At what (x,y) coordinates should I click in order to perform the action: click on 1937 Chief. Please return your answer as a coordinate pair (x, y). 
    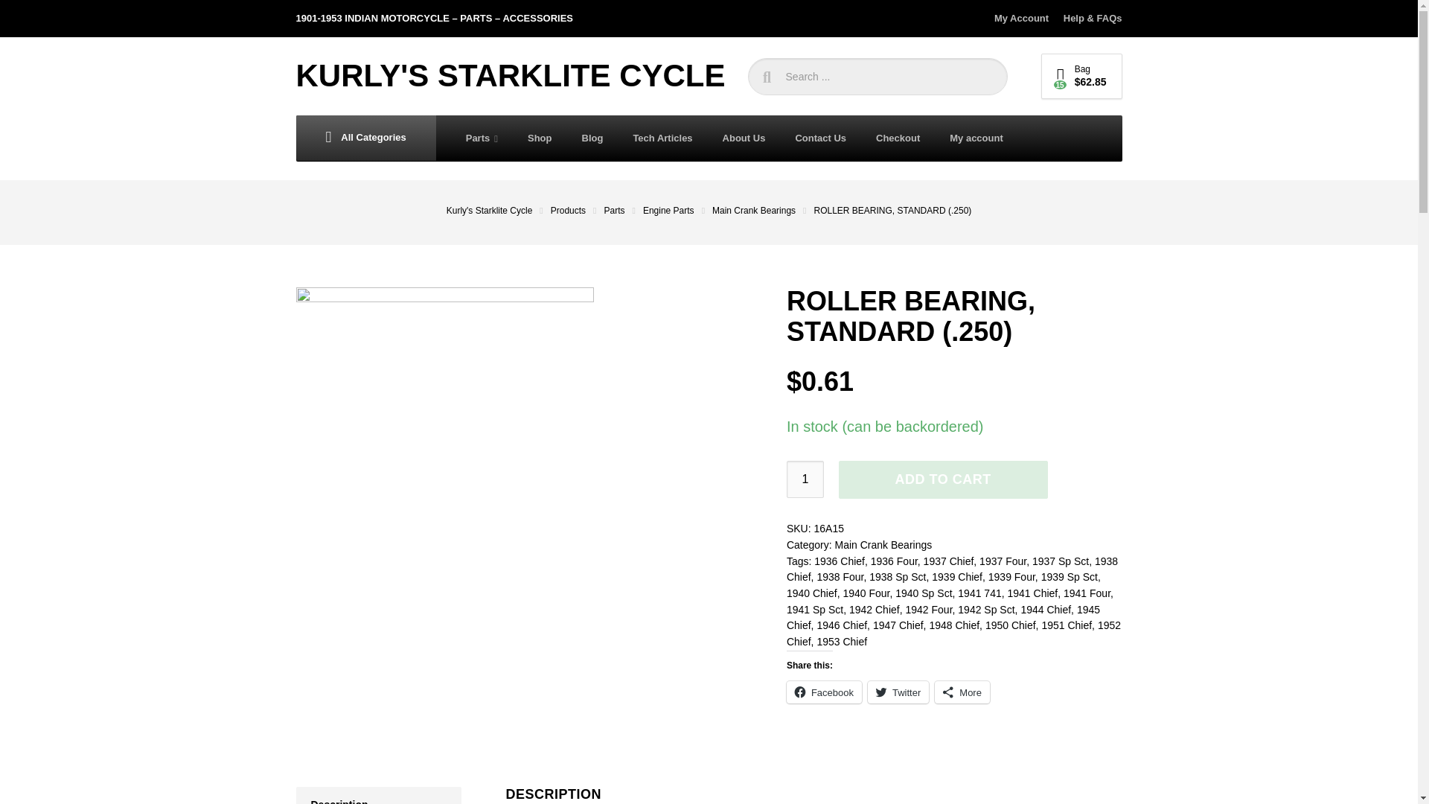
    Looking at the image, I should click on (948, 561).